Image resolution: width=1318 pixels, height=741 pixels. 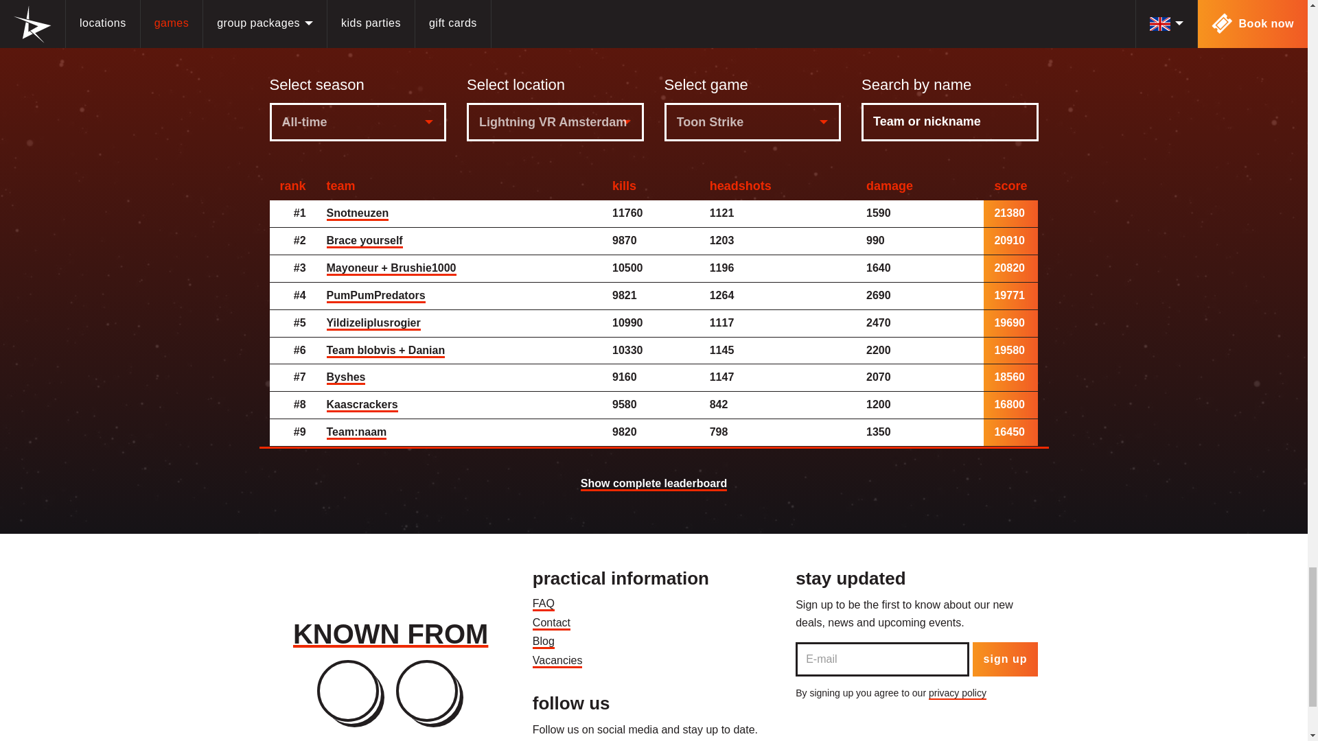 I want to click on Brace yourself, so click(x=365, y=242).